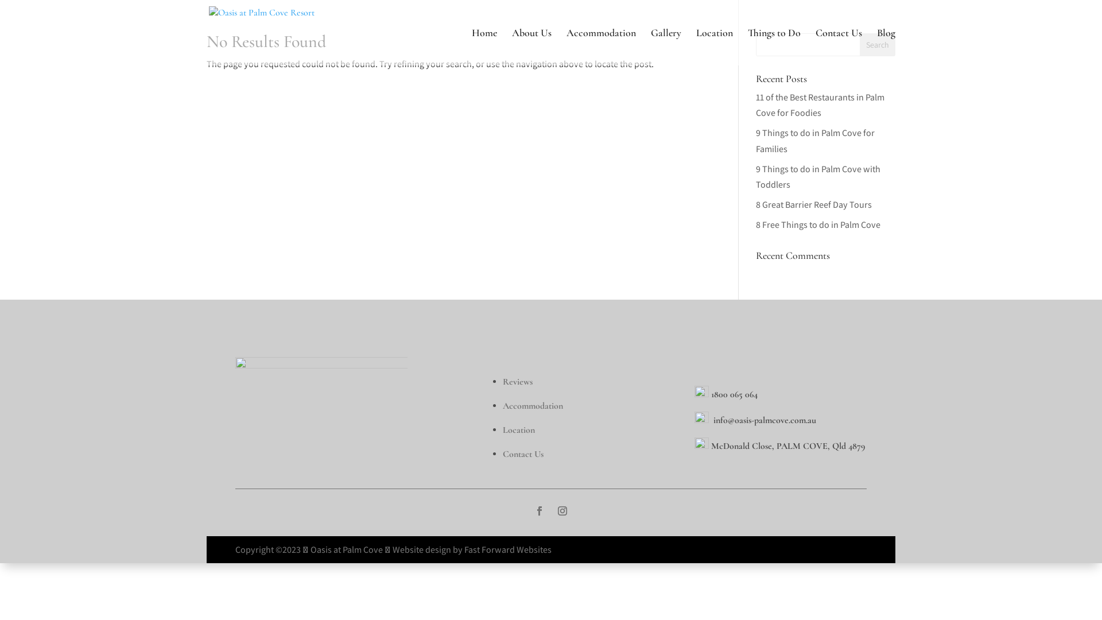 The height and width of the screenshot is (620, 1102). Describe the element at coordinates (562, 511) in the screenshot. I see `Follow on Instagram` at that location.